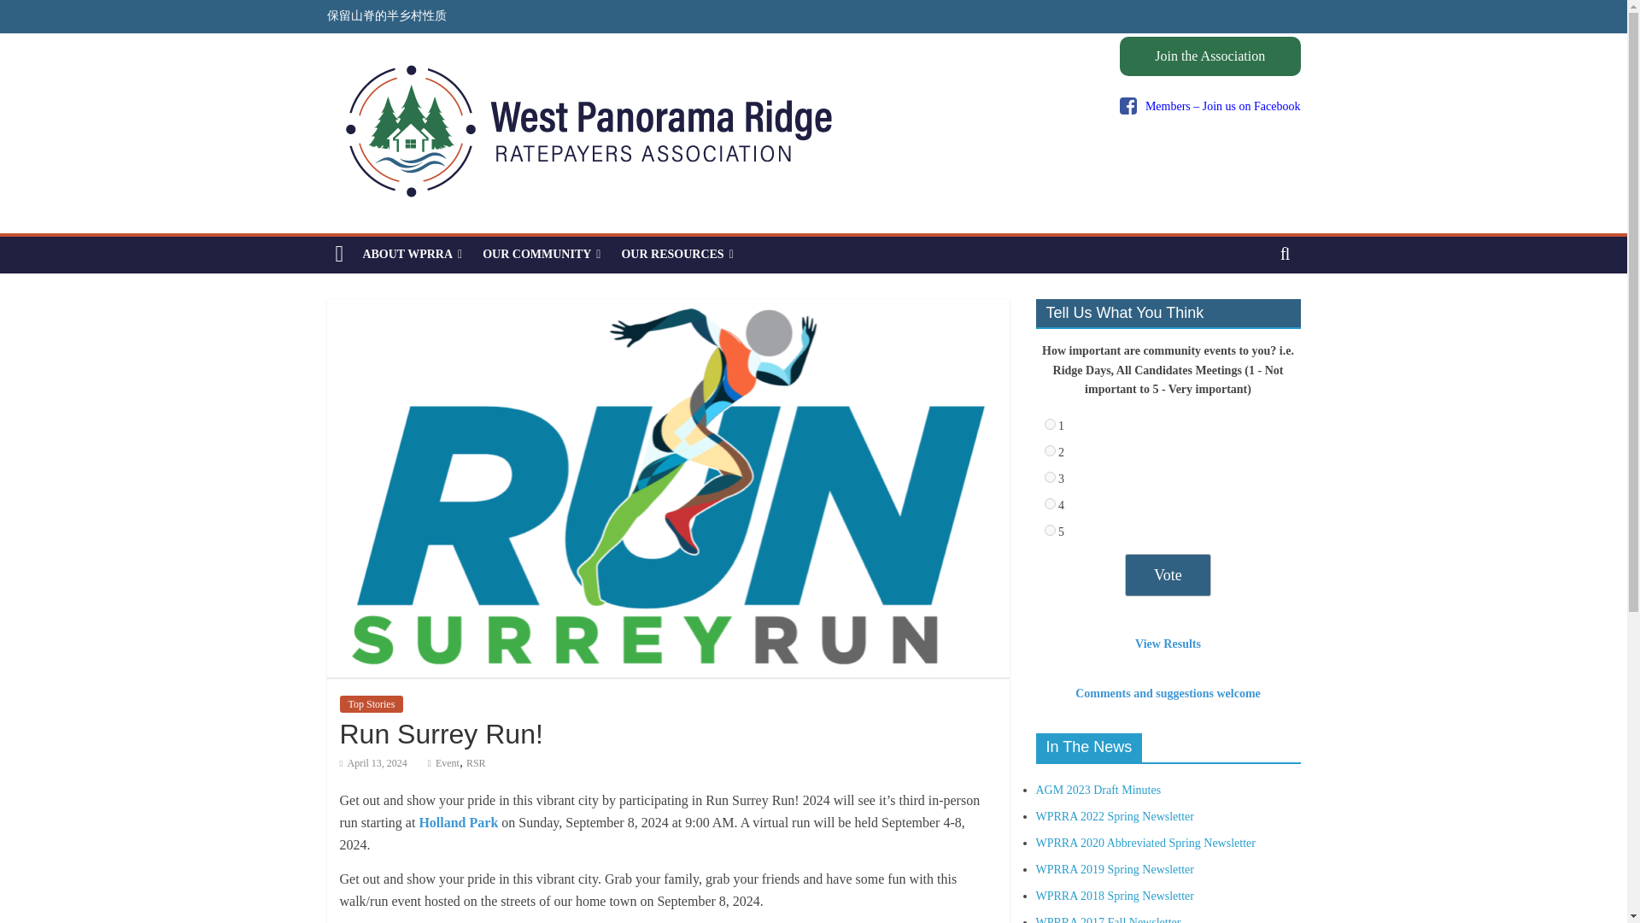 The height and width of the screenshot is (923, 1640). Describe the element at coordinates (448, 762) in the screenshot. I see `Event` at that location.